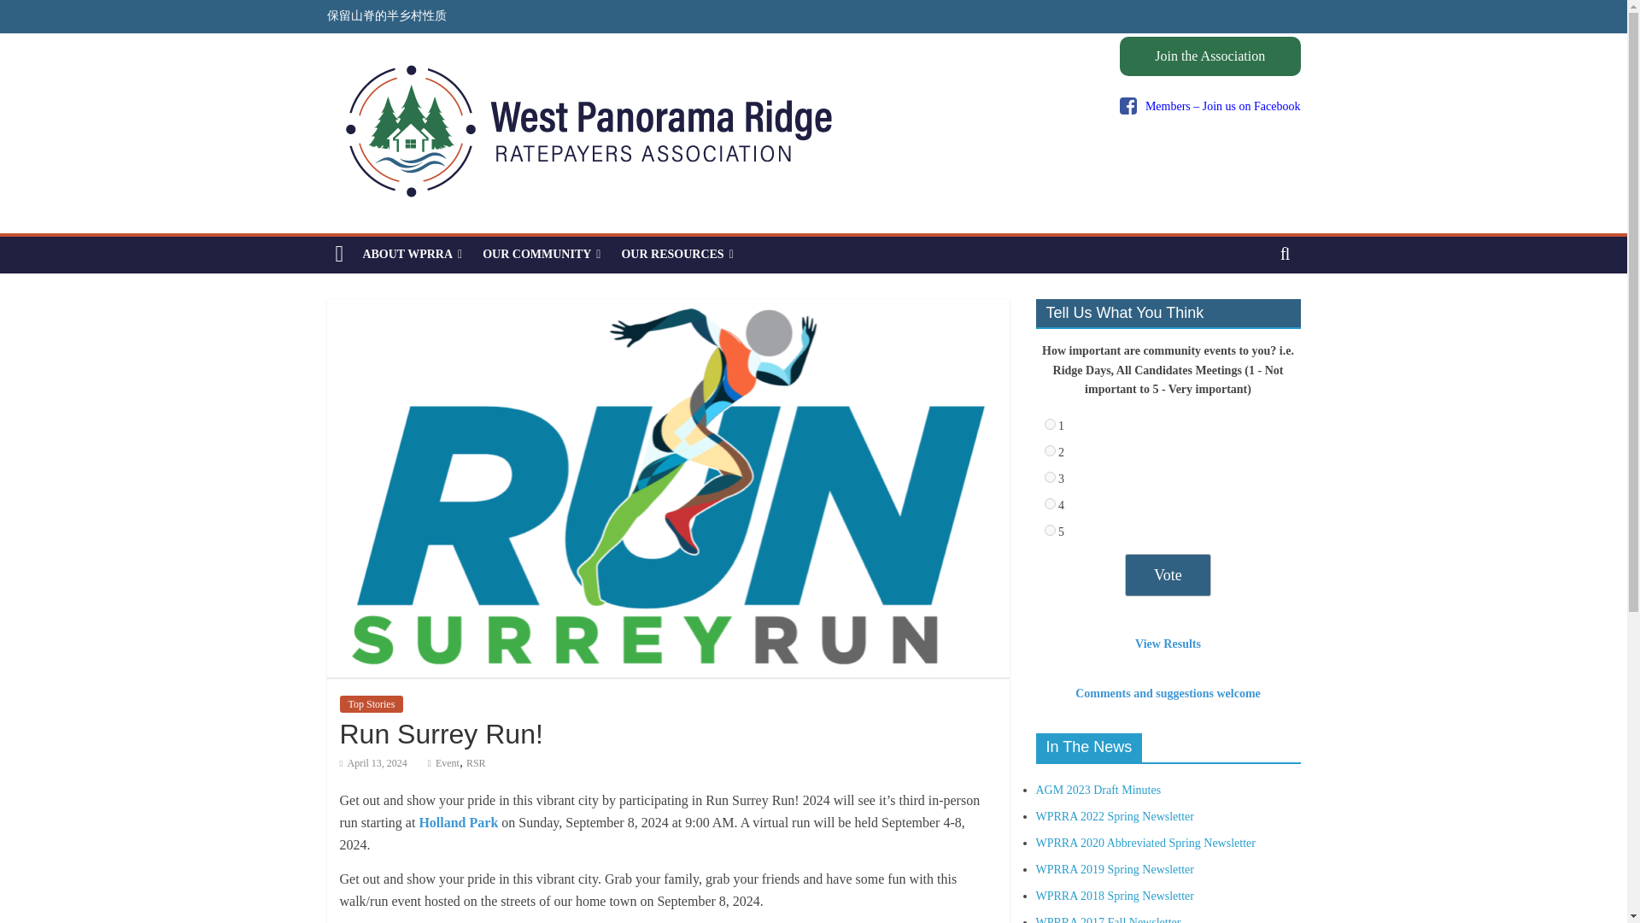 The height and width of the screenshot is (923, 1640). Describe the element at coordinates (448, 762) in the screenshot. I see `Event` at that location.